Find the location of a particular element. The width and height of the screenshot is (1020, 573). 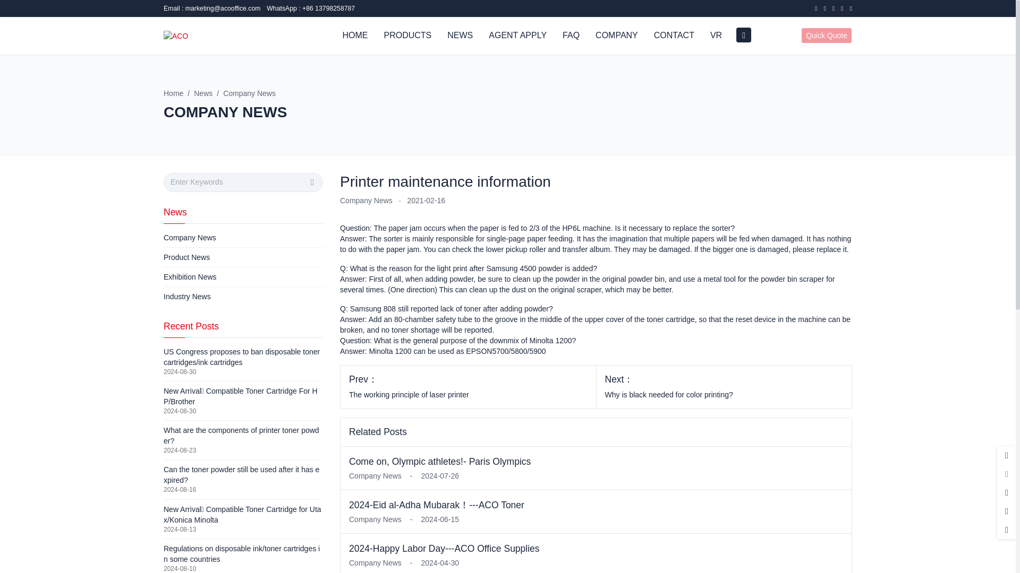

Company News is located at coordinates (375, 562).